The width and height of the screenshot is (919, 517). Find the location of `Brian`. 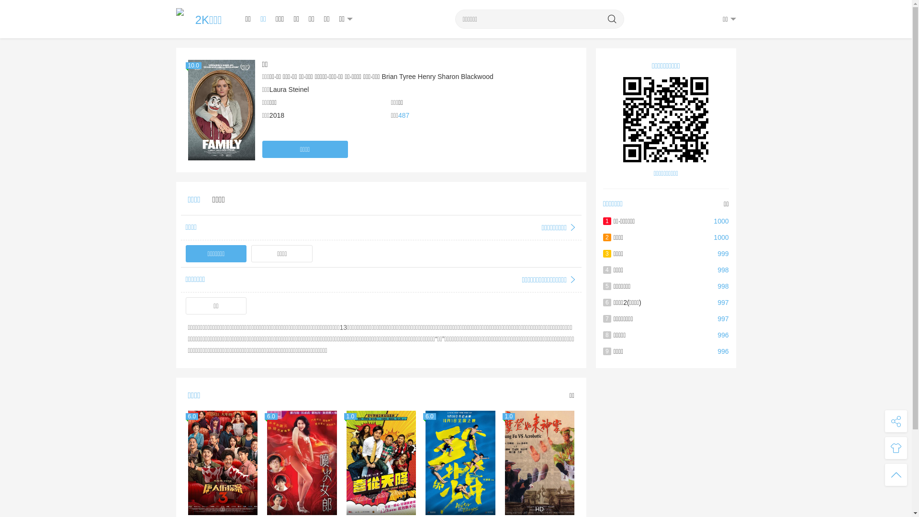

Brian is located at coordinates (390, 77).